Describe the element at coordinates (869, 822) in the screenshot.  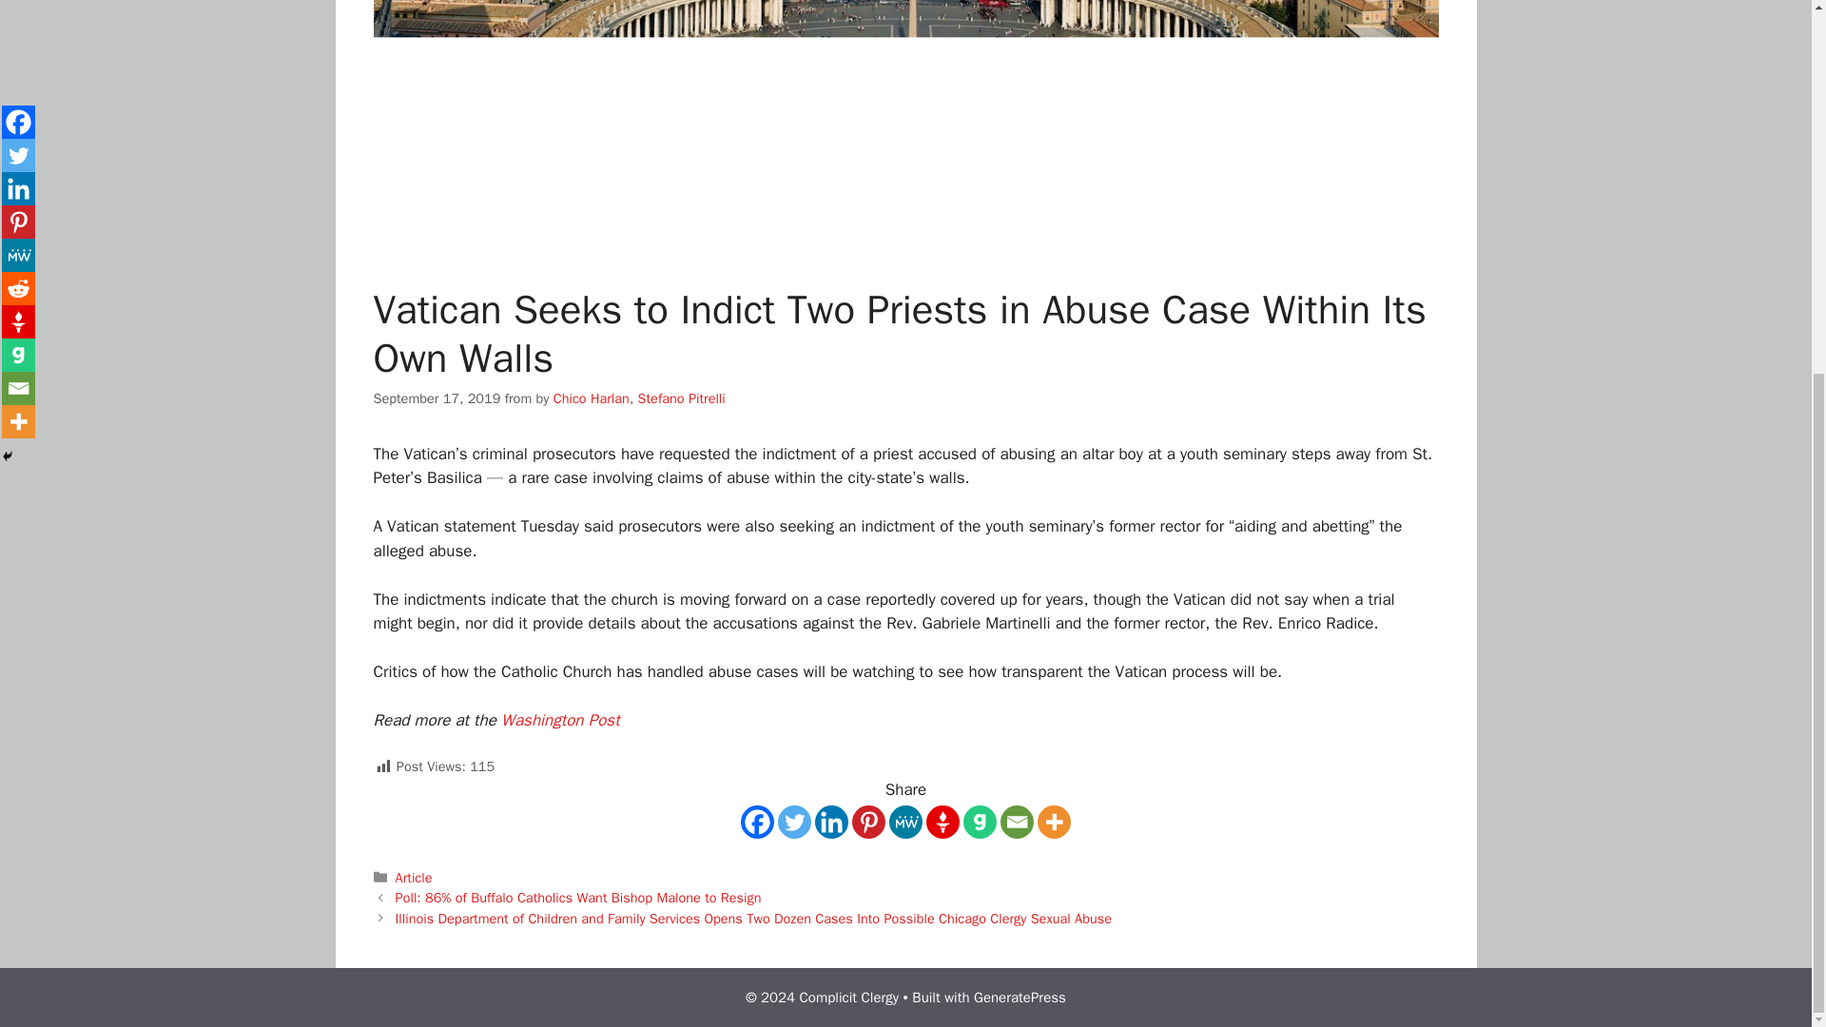
I see `Pinterest` at that location.